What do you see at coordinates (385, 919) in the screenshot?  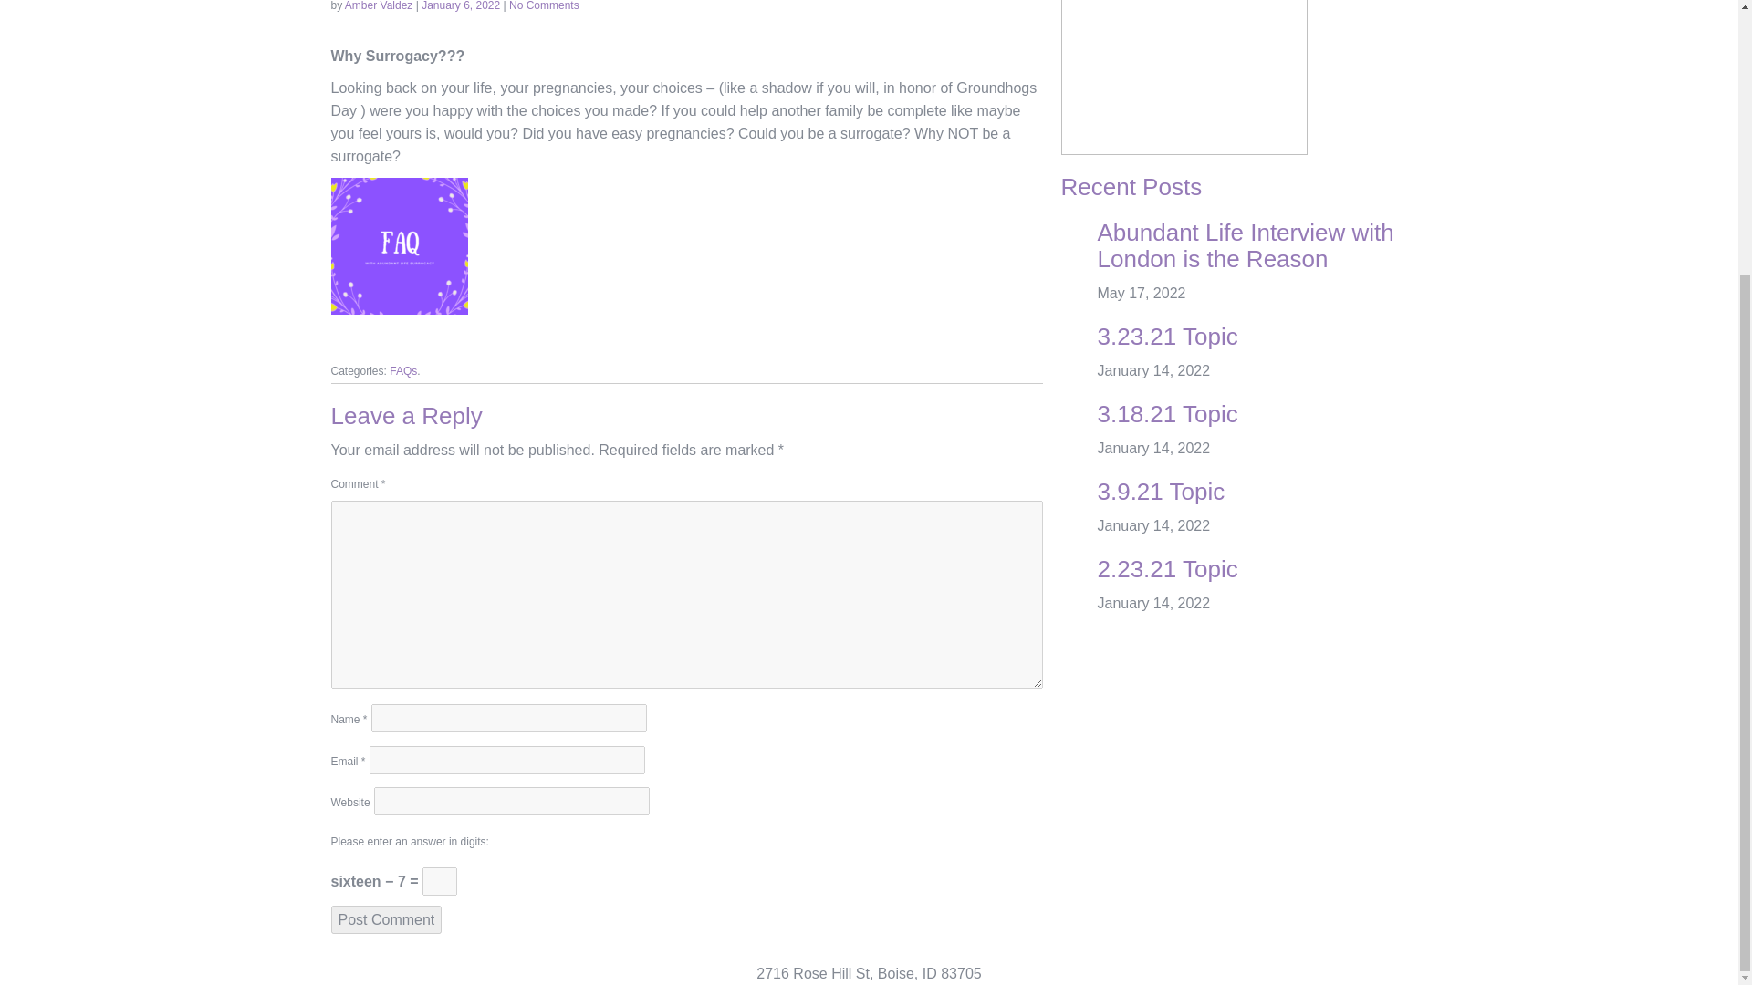 I see `Post Comment` at bounding box center [385, 919].